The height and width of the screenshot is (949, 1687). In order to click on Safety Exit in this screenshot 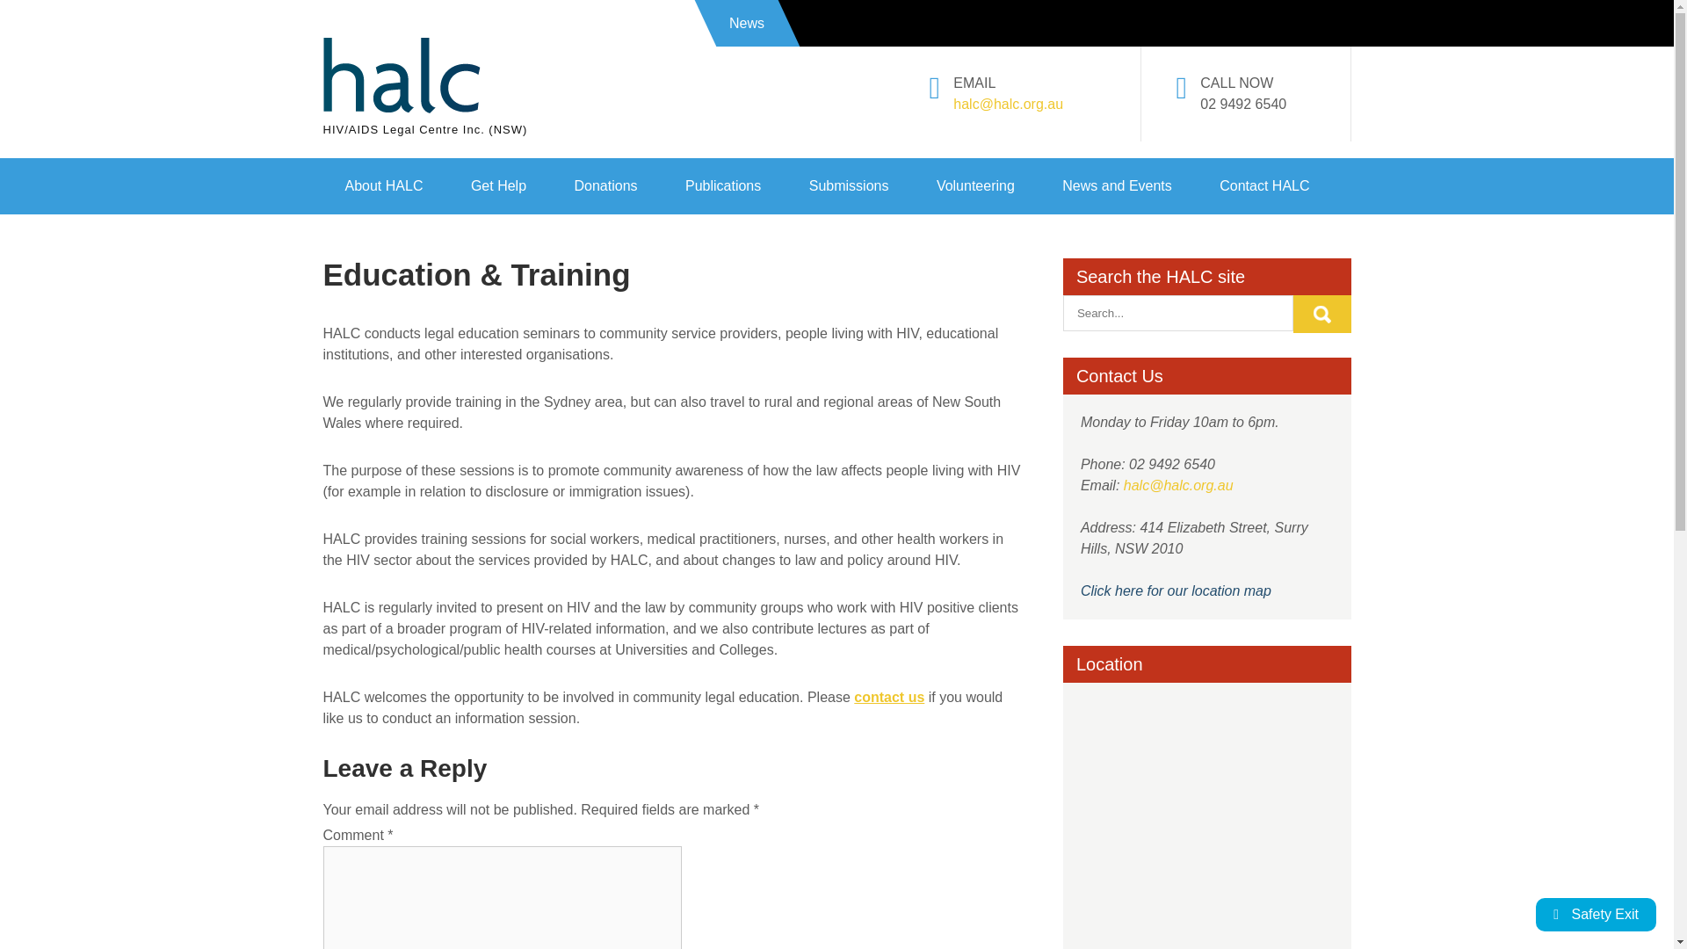, I will do `click(1596, 914)`.